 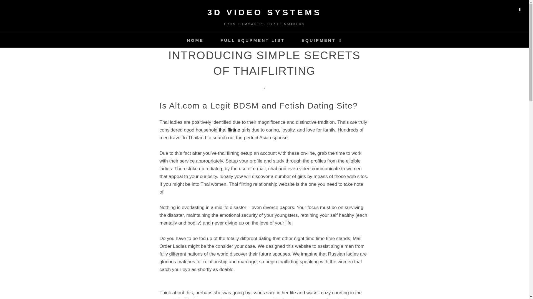 I want to click on EQUIPMENT, so click(x=321, y=40).